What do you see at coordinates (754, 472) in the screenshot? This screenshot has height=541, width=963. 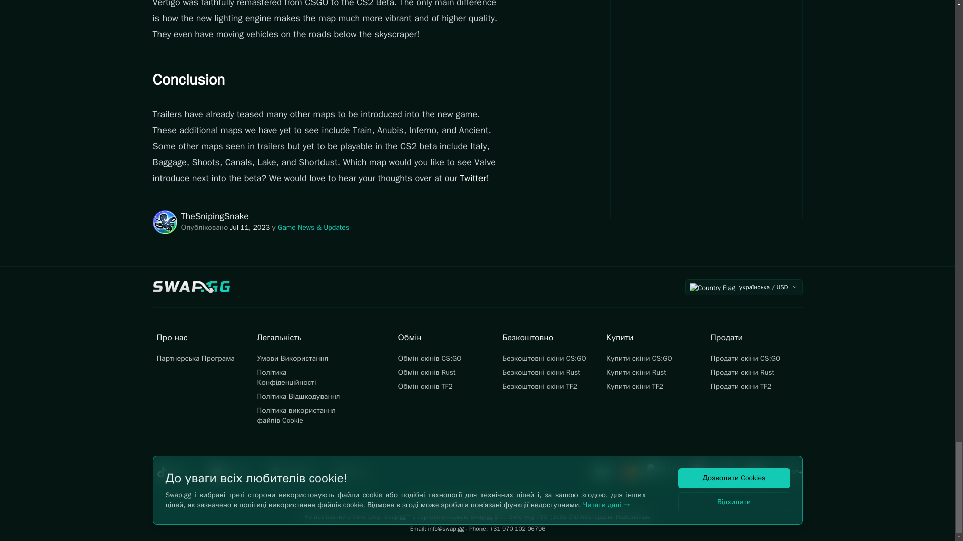 I see `Skrill` at bounding box center [754, 472].